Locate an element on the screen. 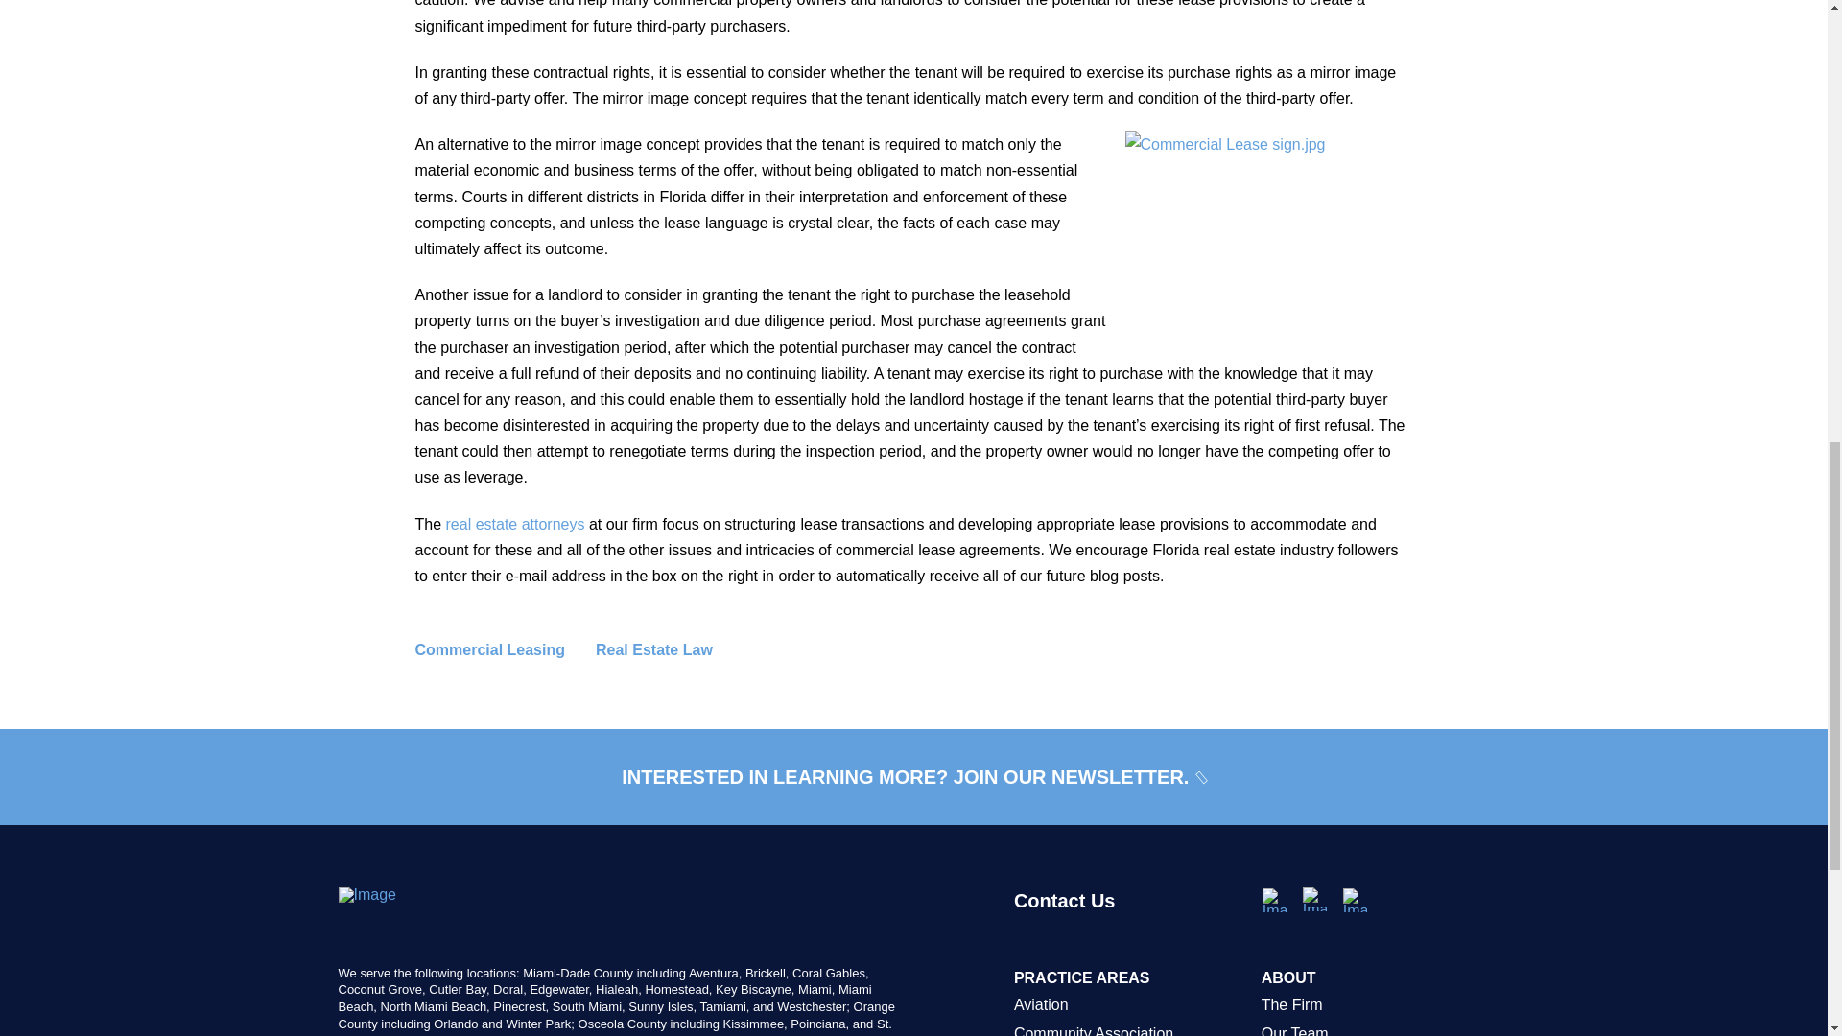 The image size is (1842, 1036). Commercial Leasing is located at coordinates (505, 650).